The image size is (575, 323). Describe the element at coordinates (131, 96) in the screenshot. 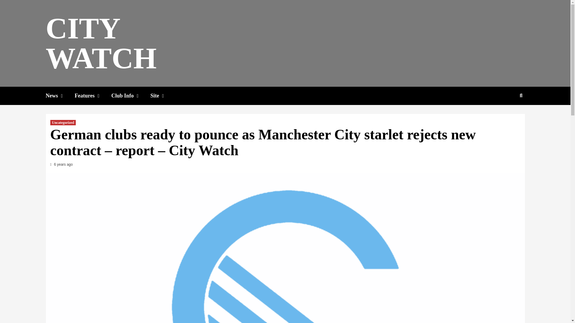

I see `Club Info` at that location.